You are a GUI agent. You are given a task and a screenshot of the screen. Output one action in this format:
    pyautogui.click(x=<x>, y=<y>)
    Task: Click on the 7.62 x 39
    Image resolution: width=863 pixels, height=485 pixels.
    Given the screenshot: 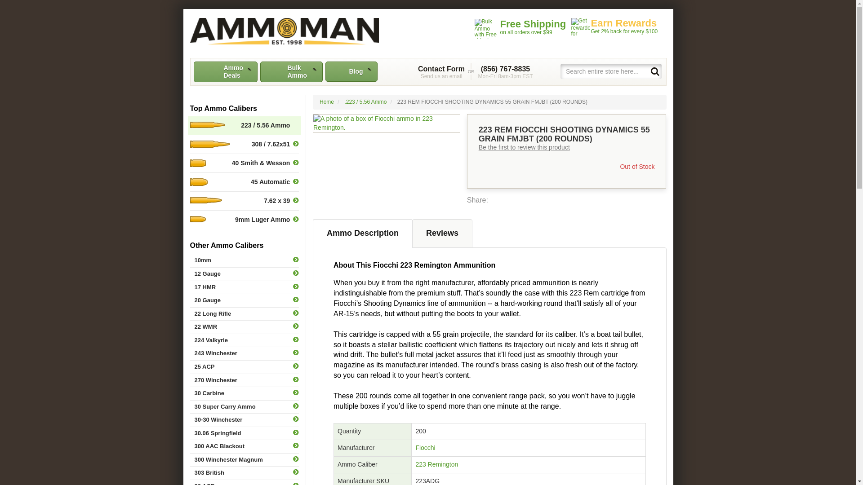 What is the action you would take?
    pyautogui.click(x=244, y=200)
    